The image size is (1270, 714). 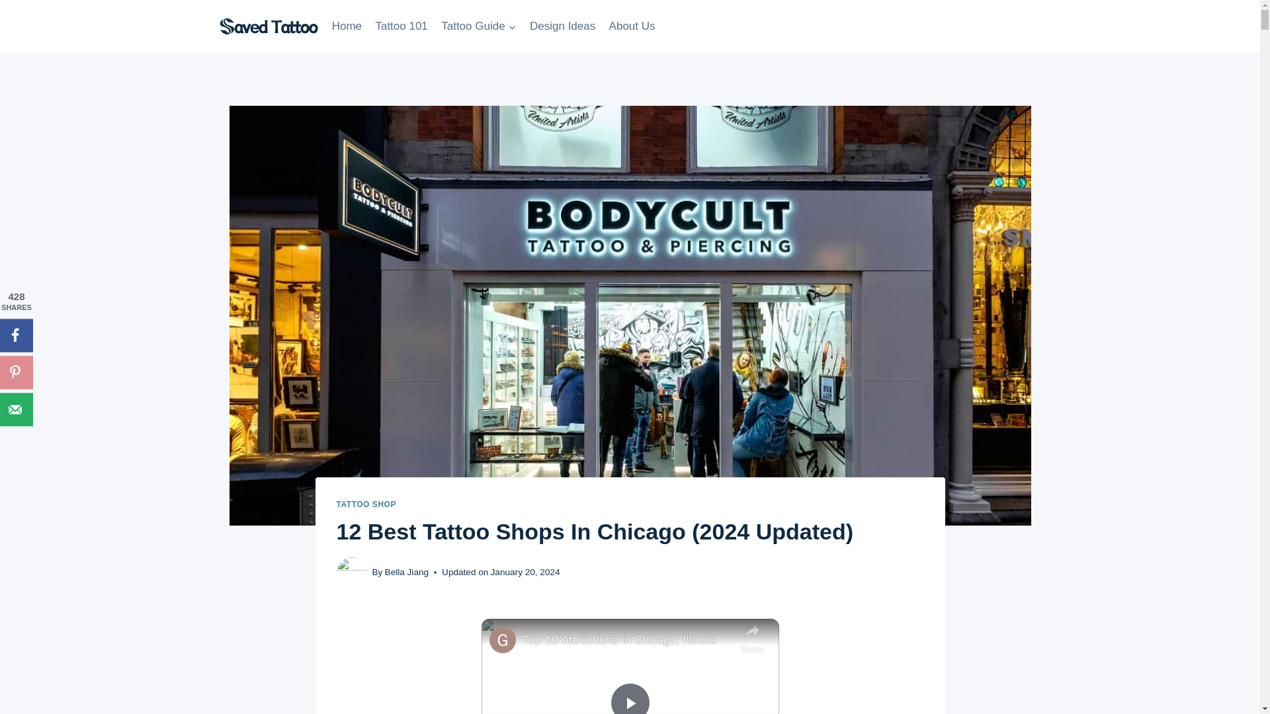 What do you see at coordinates (365, 504) in the screenshot?
I see `TATTOO SHOP` at bounding box center [365, 504].